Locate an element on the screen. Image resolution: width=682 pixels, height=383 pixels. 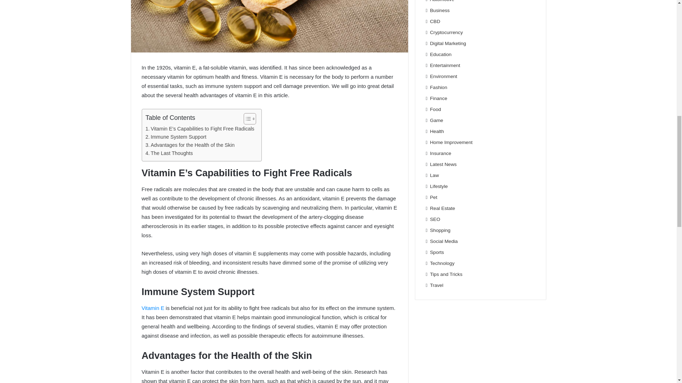
Advantages for the Health of the Skin is located at coordinates (190, 145).